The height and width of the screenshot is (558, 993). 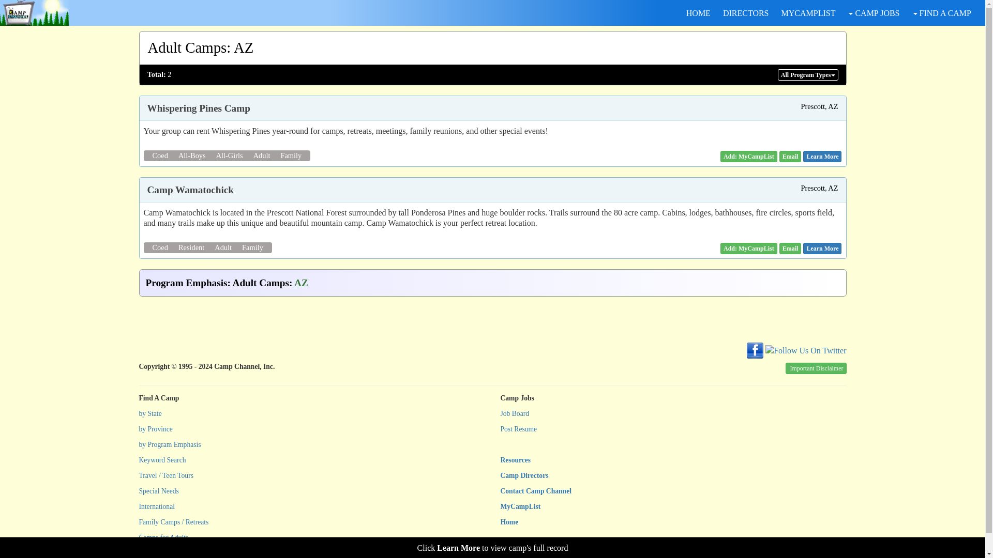 I want to click on AZ, so click(x=243, y=48).